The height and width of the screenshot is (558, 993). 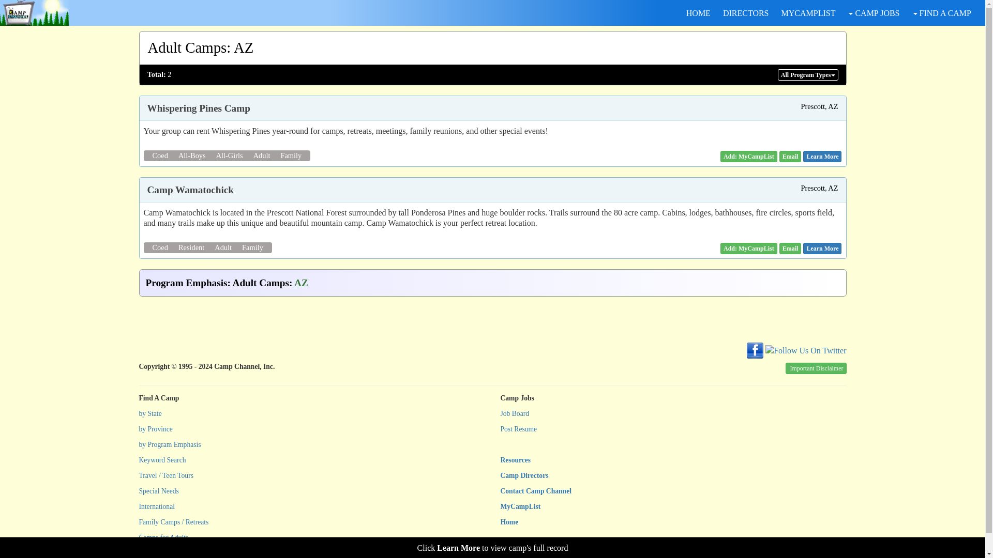 I want to click on AZ, so click(x=243, y=48).